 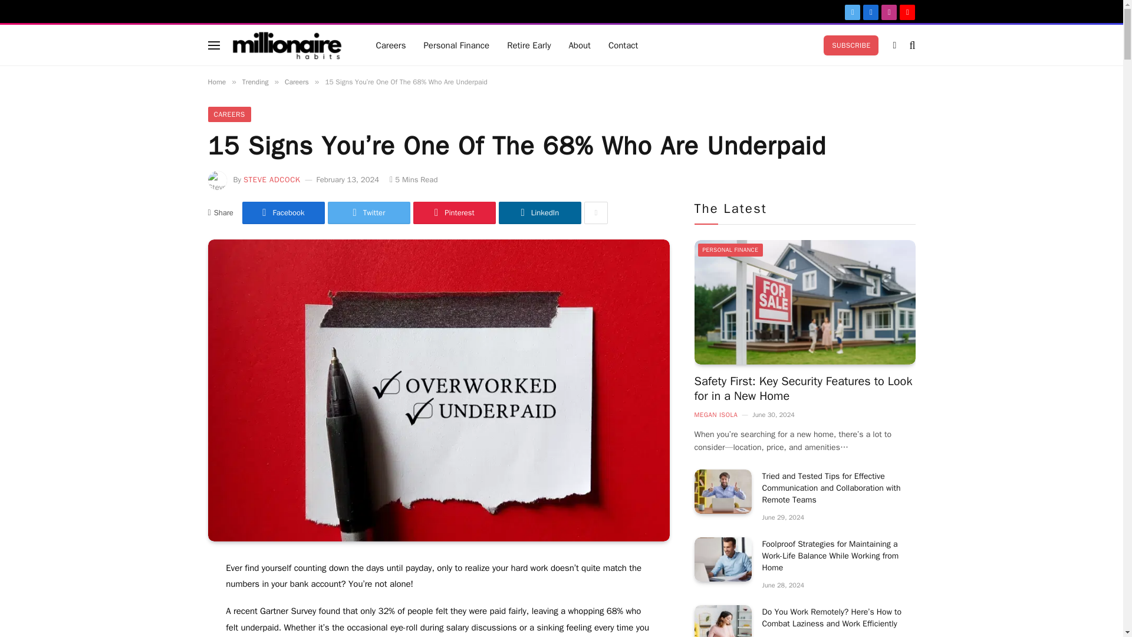 What do you see at coordinates (456, 45) in the screenshot?
I see `Personal Finance` at bounding box center [456, 45].